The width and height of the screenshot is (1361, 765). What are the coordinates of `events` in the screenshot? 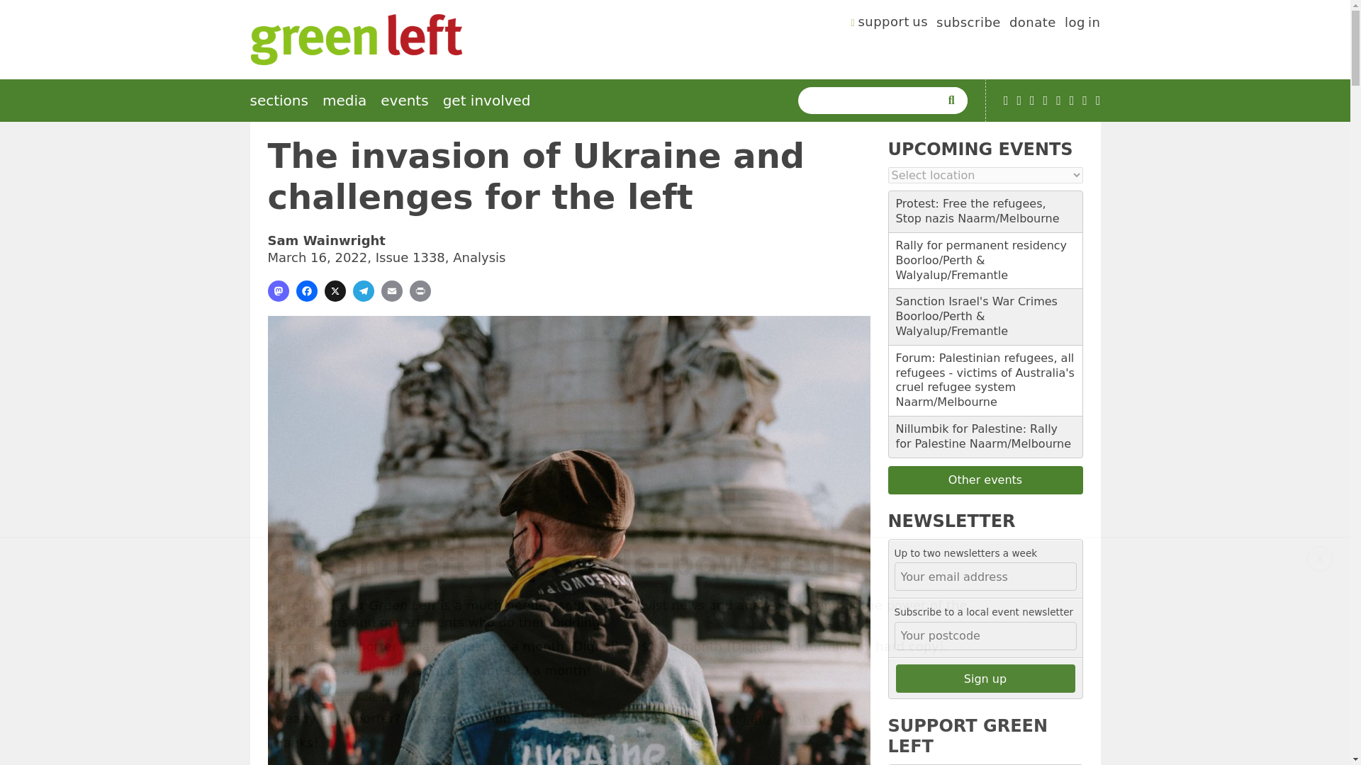 It's located at (404, 101).